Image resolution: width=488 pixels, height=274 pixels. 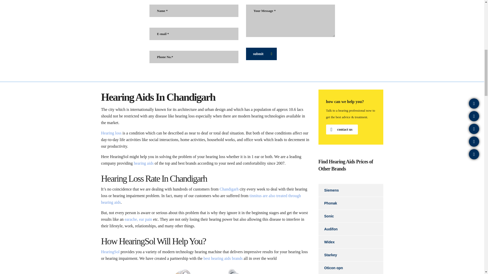 What do you see at coordinates (261, 54) in the screenshot?
I see `submit` at bounding box center [261, 54].